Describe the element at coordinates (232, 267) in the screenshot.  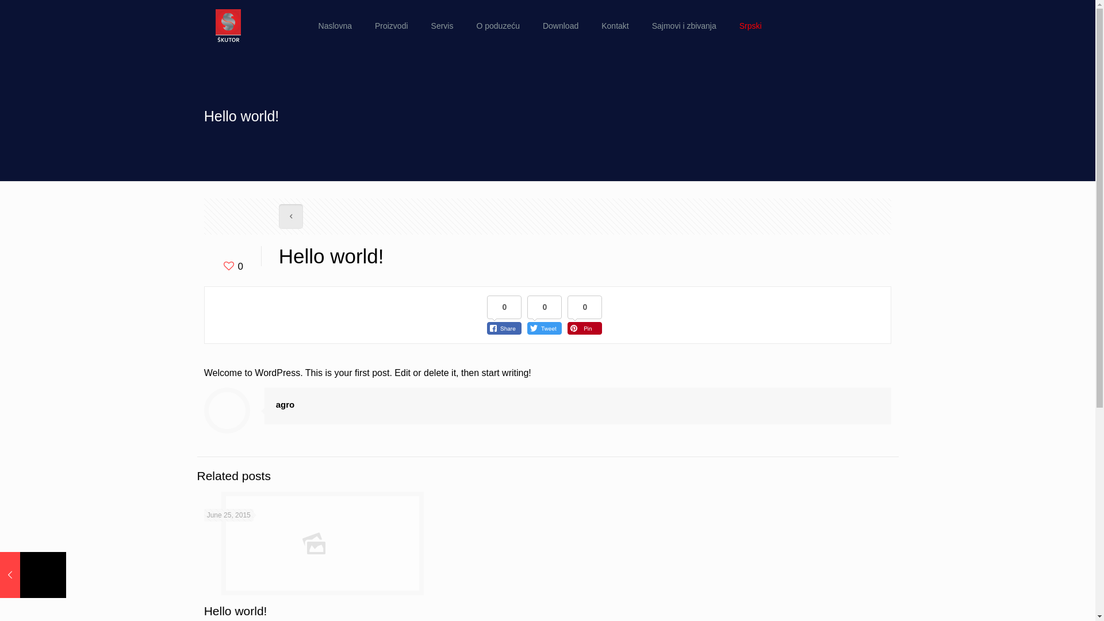
I see `0` at that location.